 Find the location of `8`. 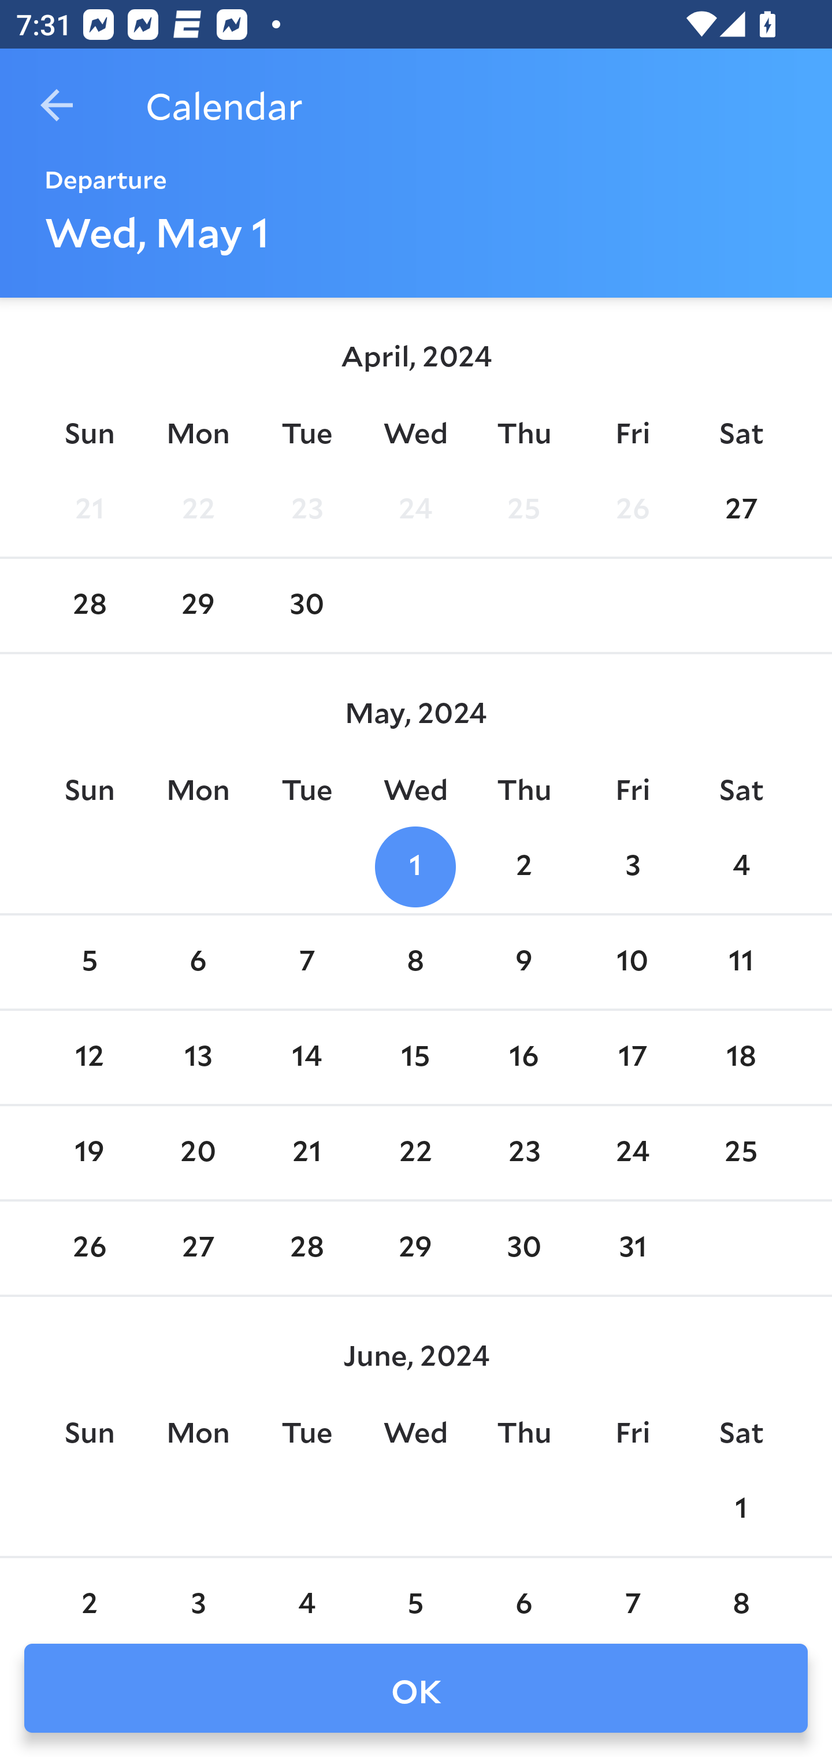

8 is located at coordinates (741, 1592).